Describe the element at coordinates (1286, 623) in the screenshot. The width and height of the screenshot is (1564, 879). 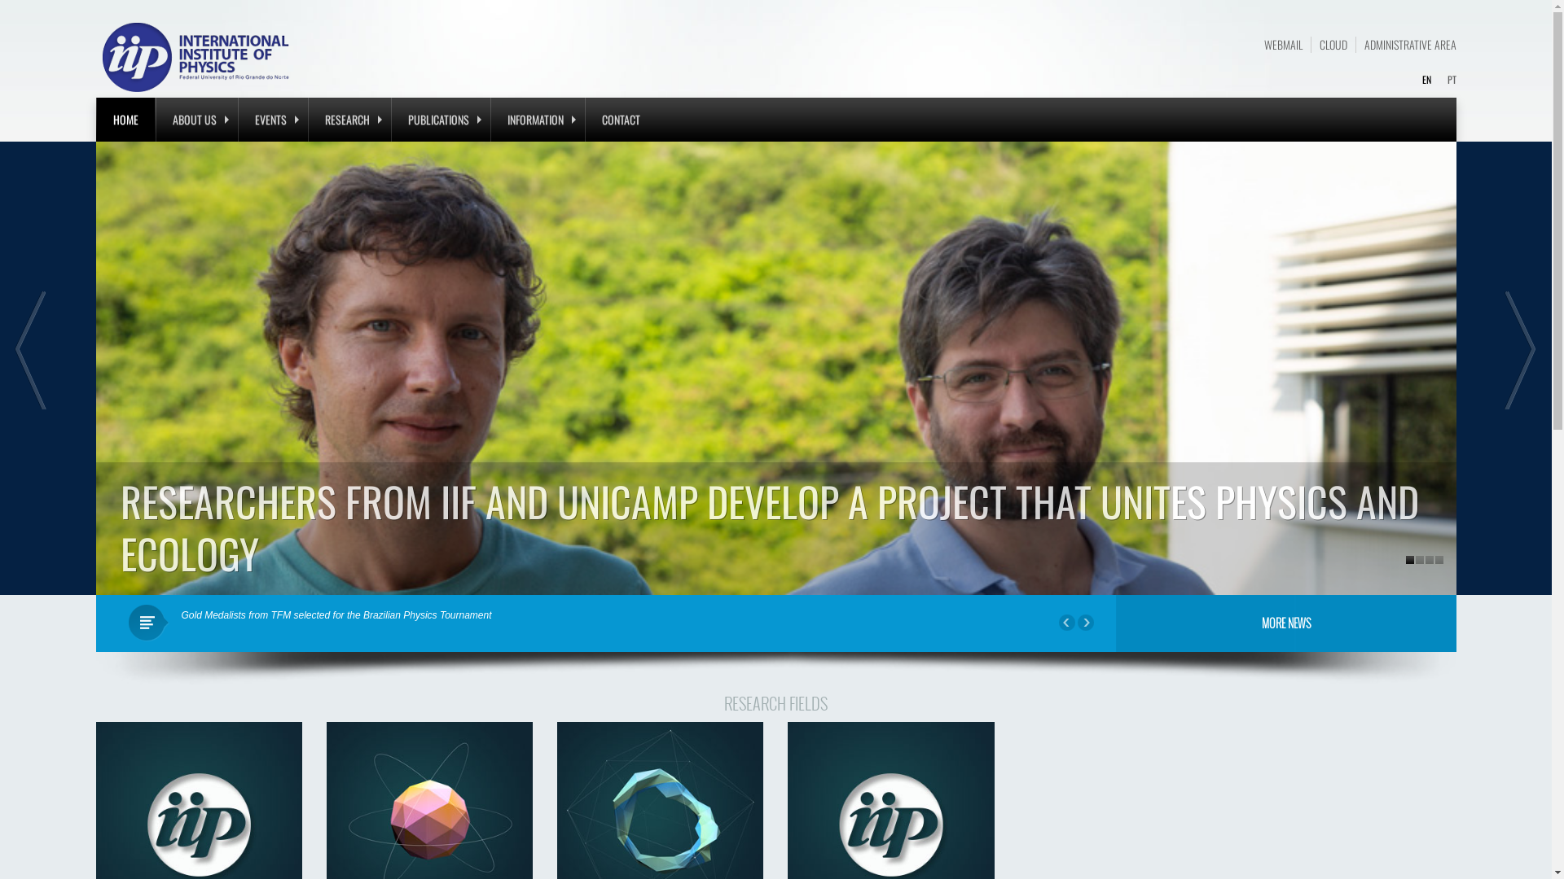
I see `MORE NEWS` at that location.